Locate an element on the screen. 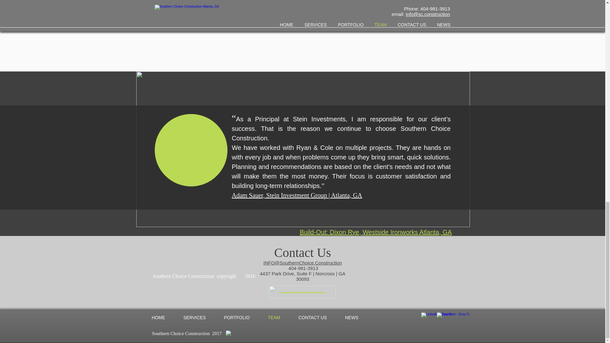  CONTACT US is located at coordinates (313, 318).